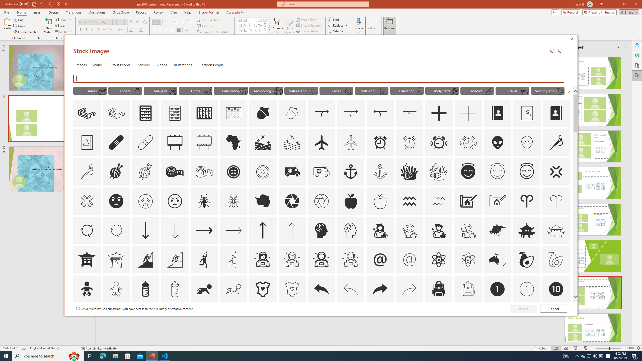  Describe the element at coordinates (234, 259) in the screenshot. I see `AutomationID: Icons_Aspiration1_M` at that location.